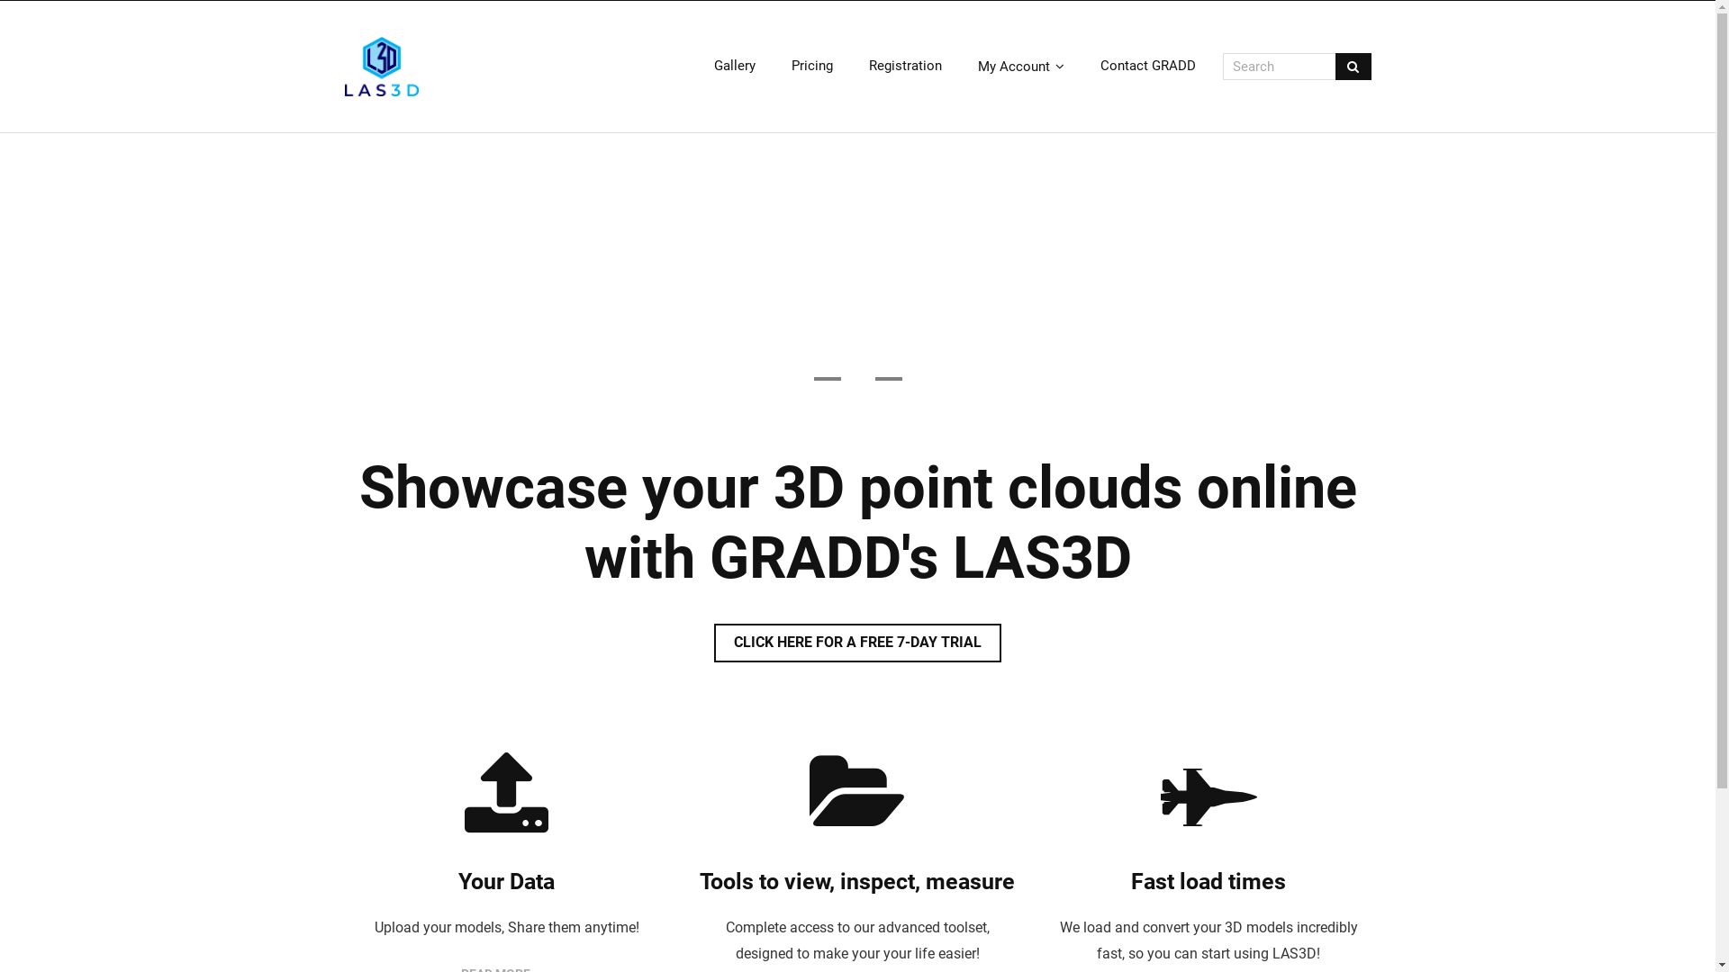 The height and width of the screenshot is (972, 1729). Describe the element at coordinates (1148, 67) in the screenshot. I see `Contact GRADD` at that location.